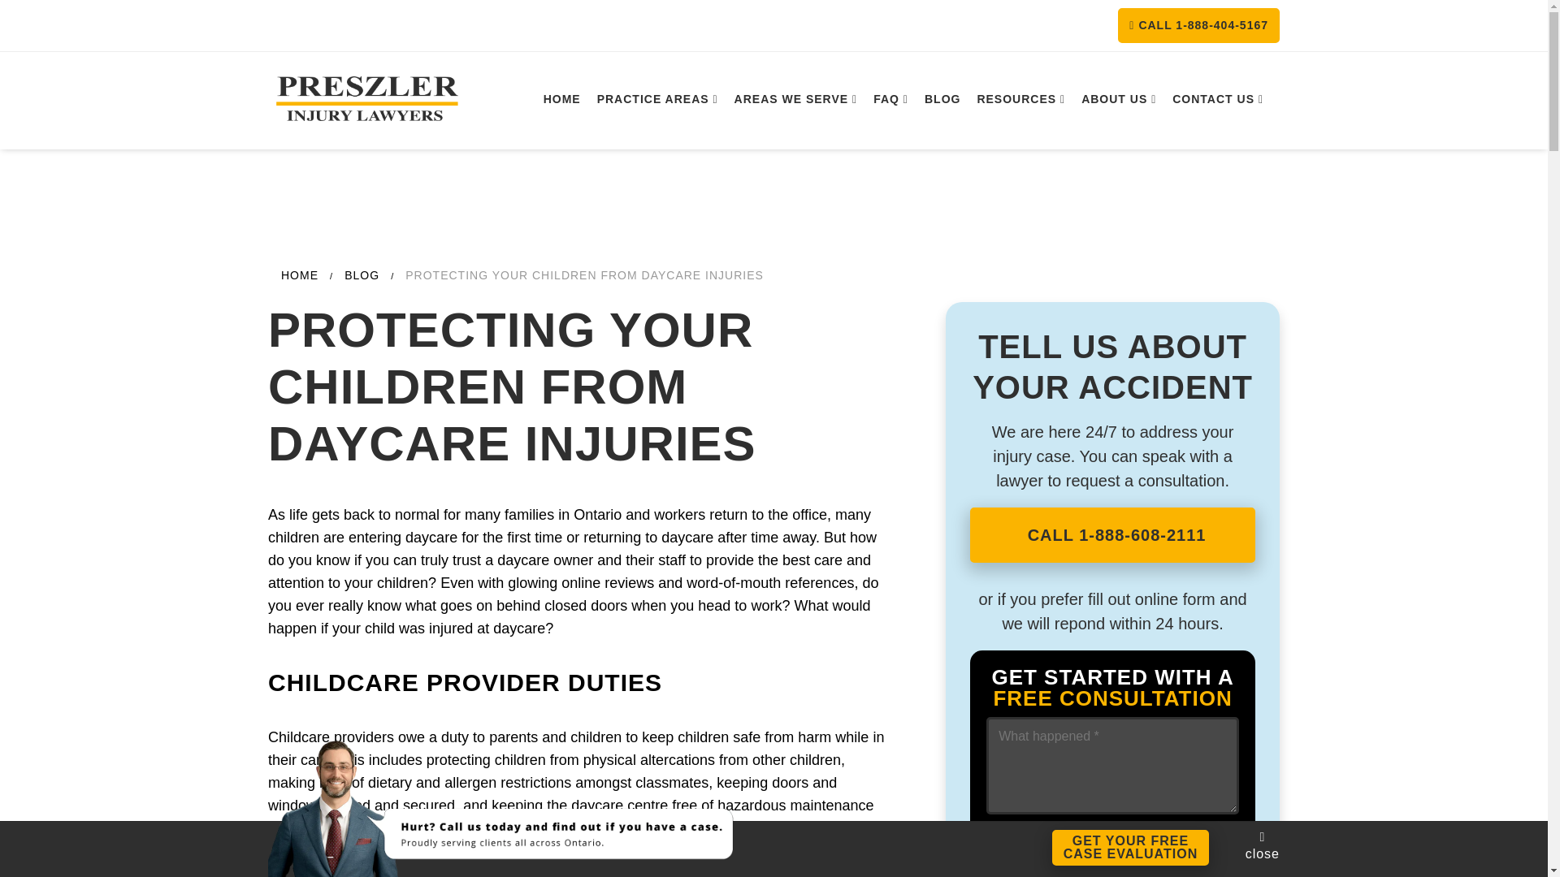  Describe the element at coordinates (1217, 99) in the screenshot. I see `close` at that location.